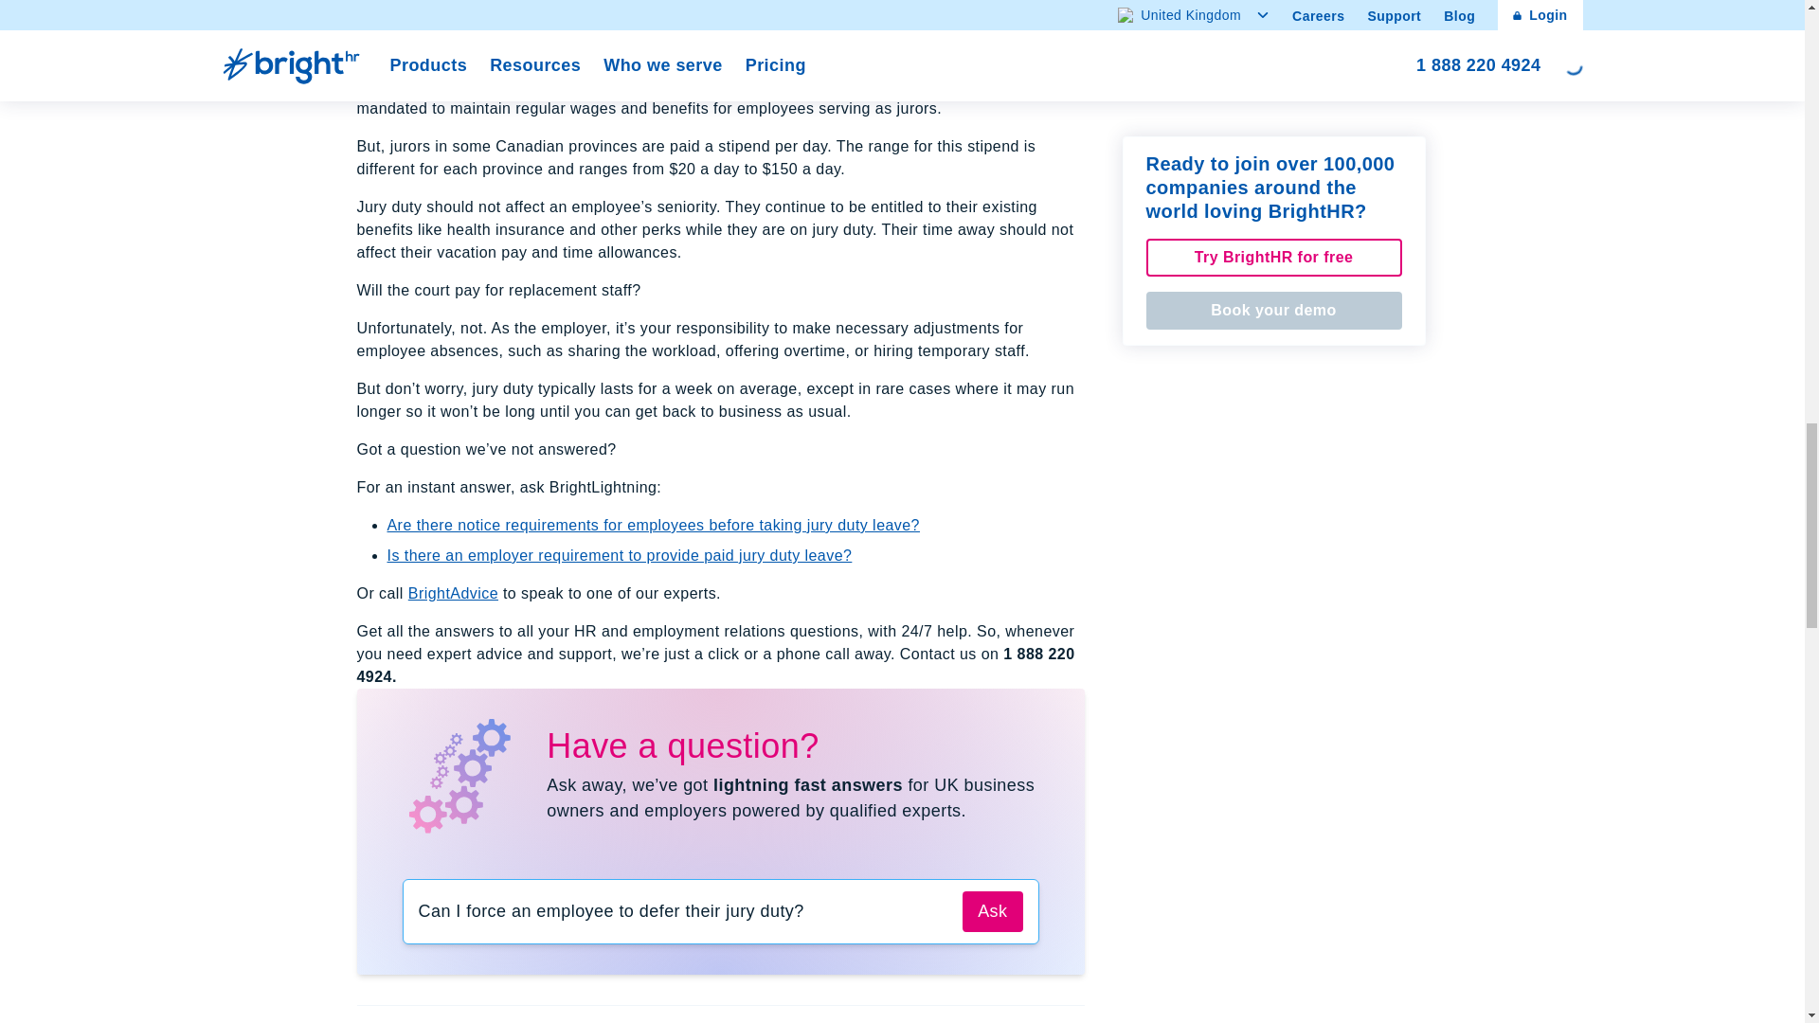  Describe the element at coordinates (683, 911) in the screenshot. I see `Can I force an employee to defer their jury duty?` at that location.